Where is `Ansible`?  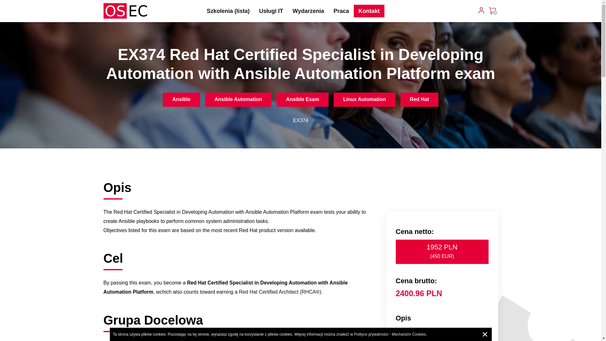 Ansible is located at coordinates (181, 99).